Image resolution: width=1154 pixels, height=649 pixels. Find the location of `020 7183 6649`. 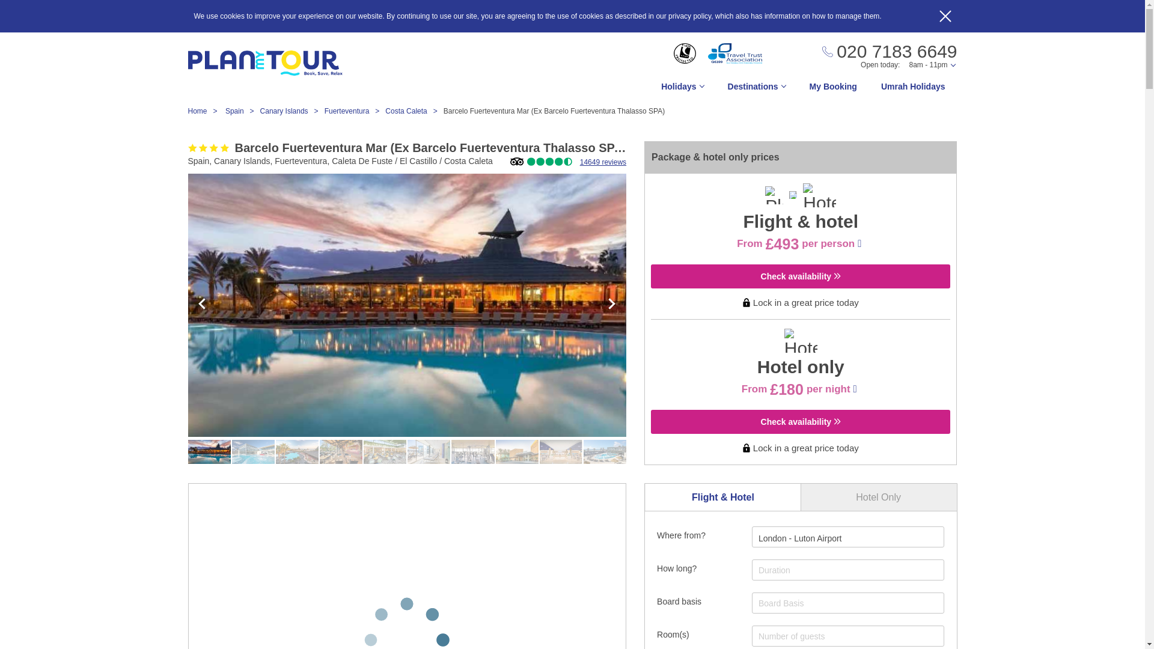

020 7183 6649 is located at coordinates (889, 52).